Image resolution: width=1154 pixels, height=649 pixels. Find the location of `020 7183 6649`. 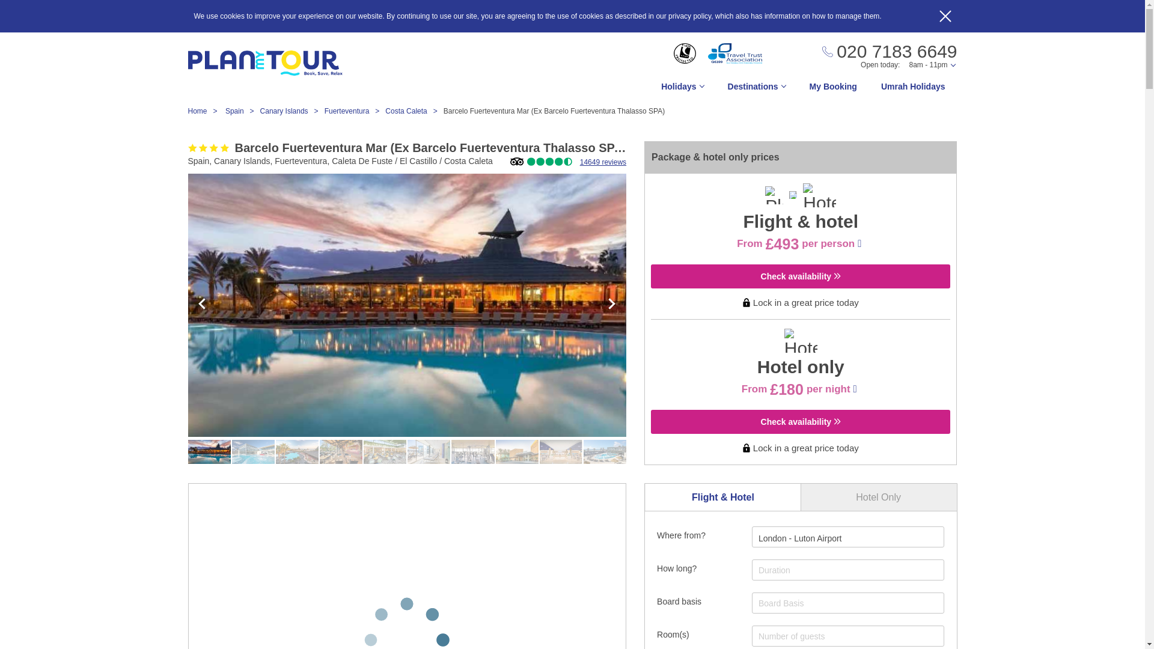

020 7183 6649 is located at coordinates (889, 52).